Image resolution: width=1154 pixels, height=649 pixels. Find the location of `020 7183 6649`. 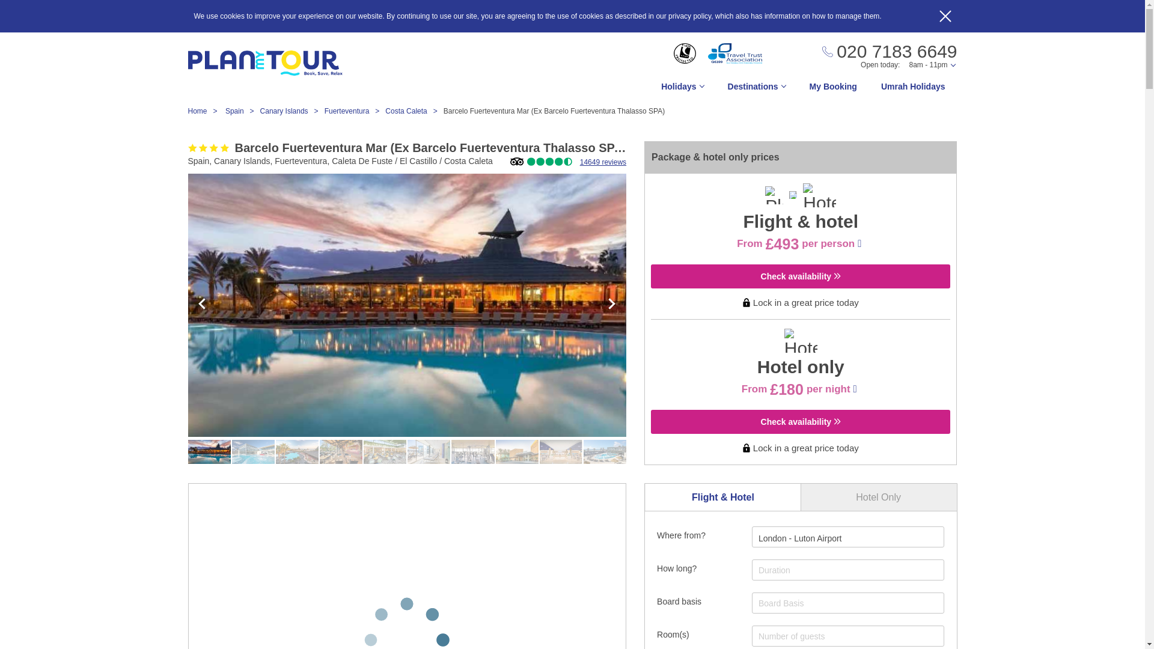

020 7183 6649 is located at coordinates (889, 52).